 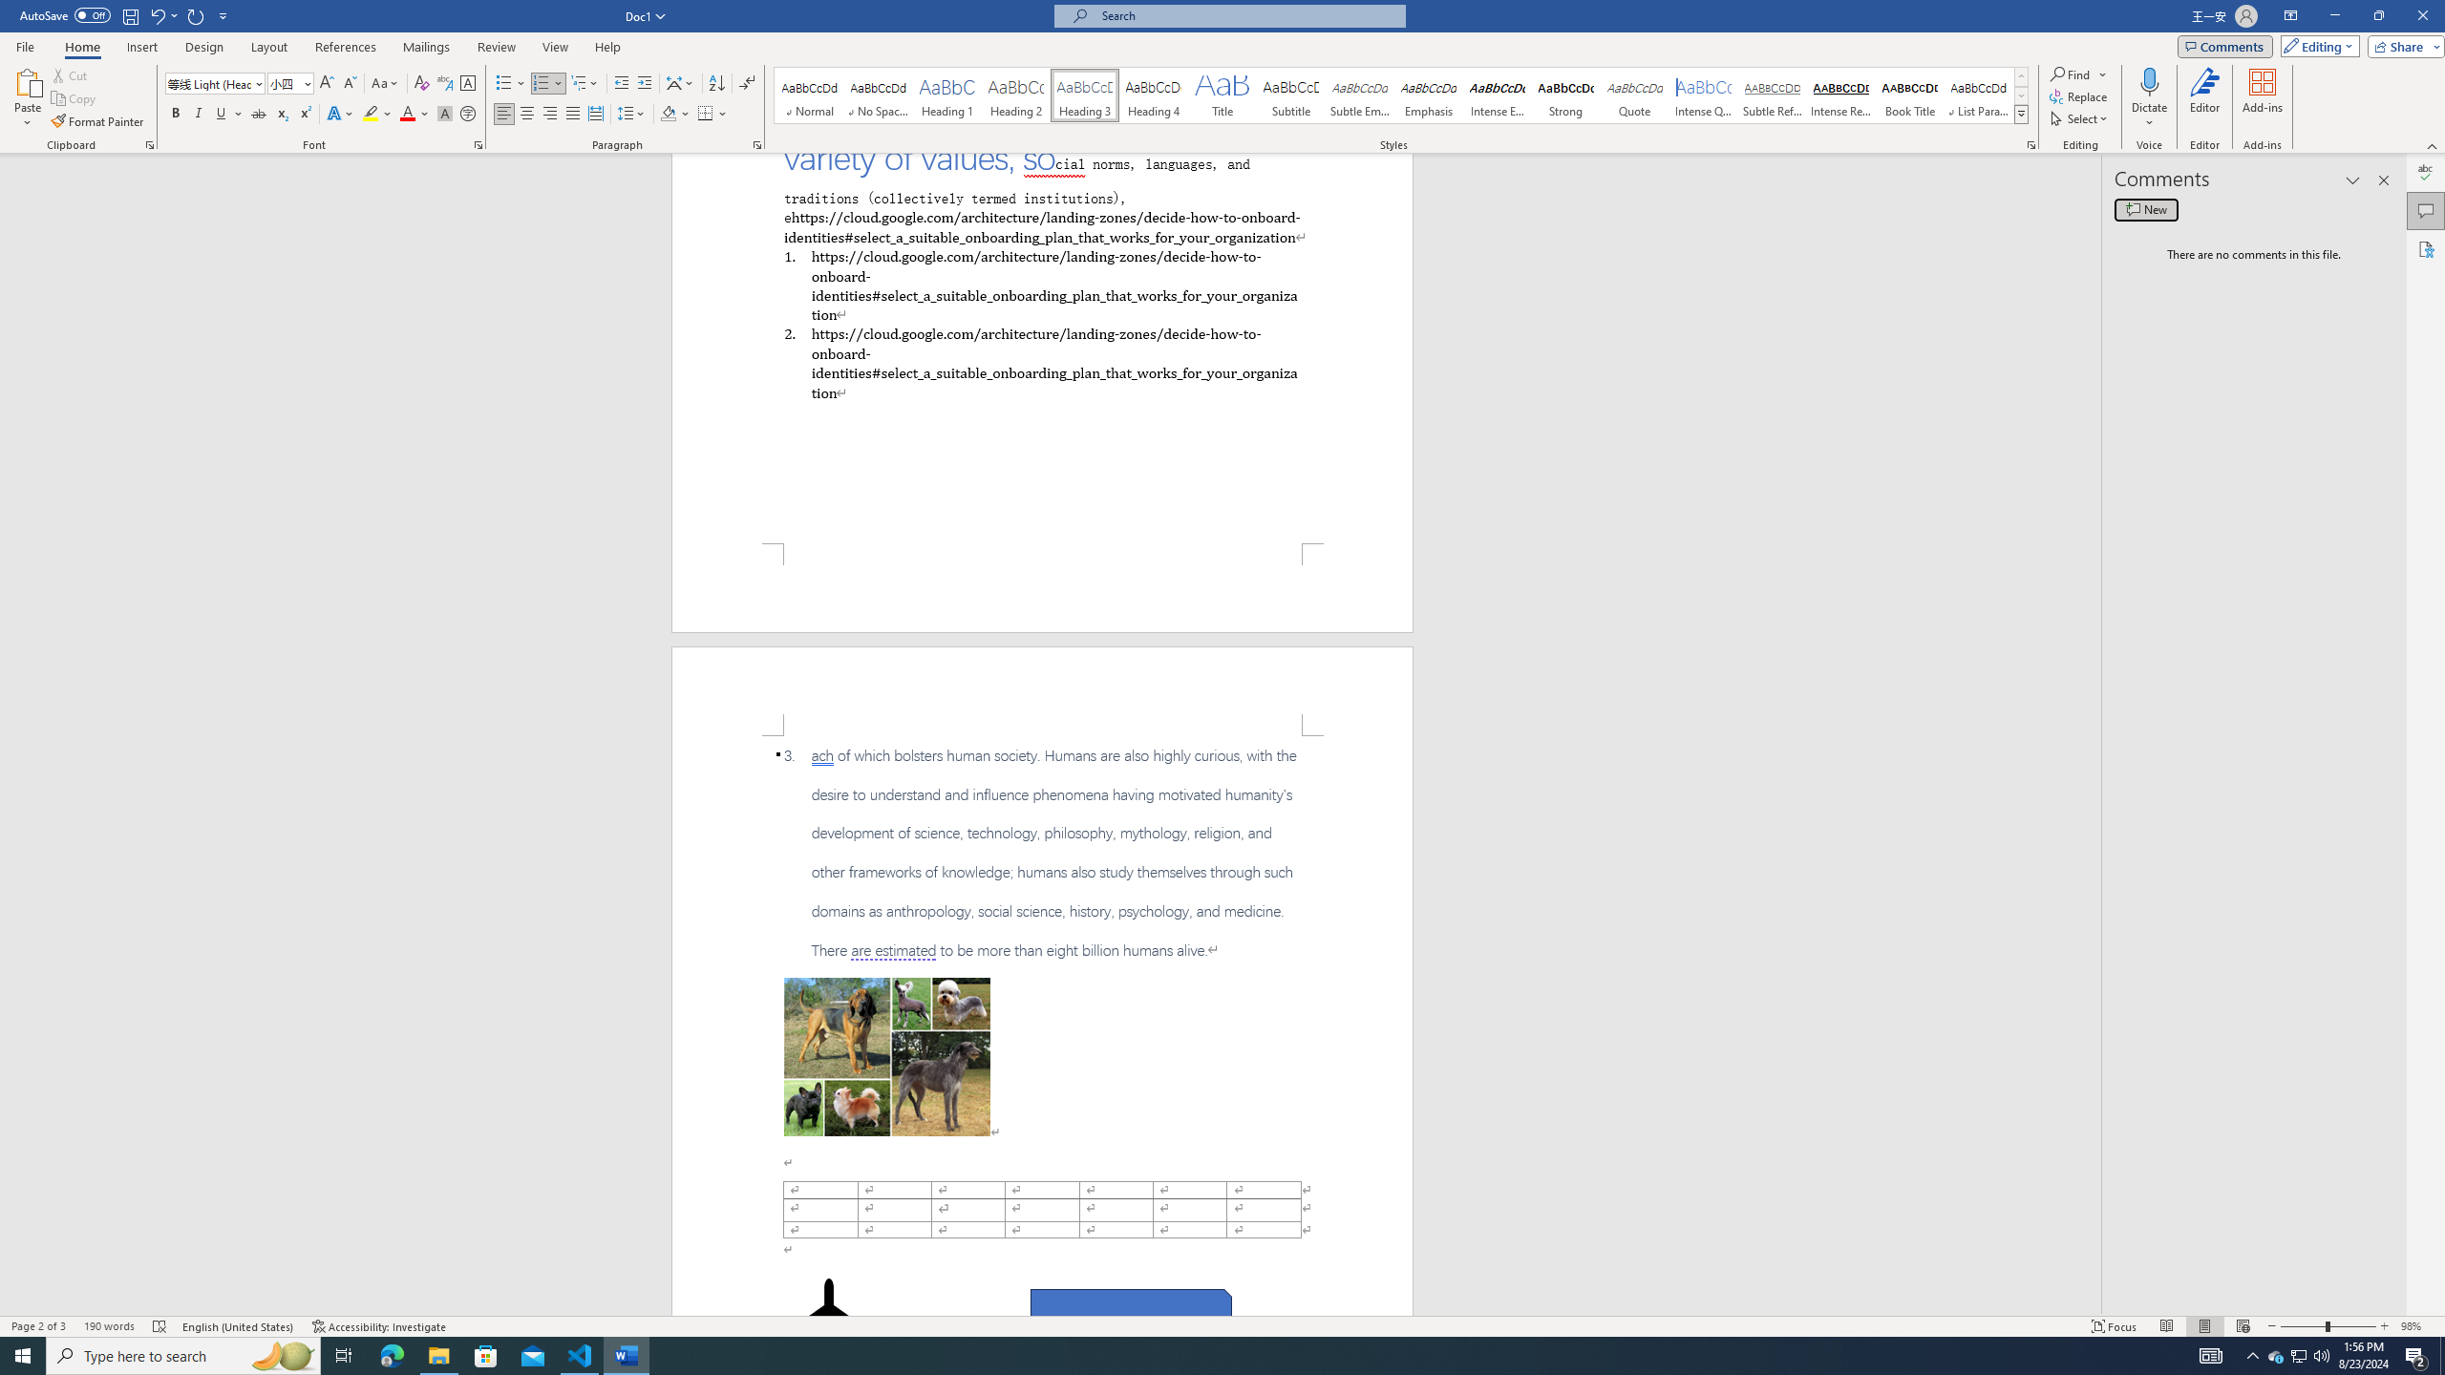 What do you see at coordinates (2093, 735) in the screenshot?
I see `Class: NetUIScrollBar` at bounding box center [2093, 735].